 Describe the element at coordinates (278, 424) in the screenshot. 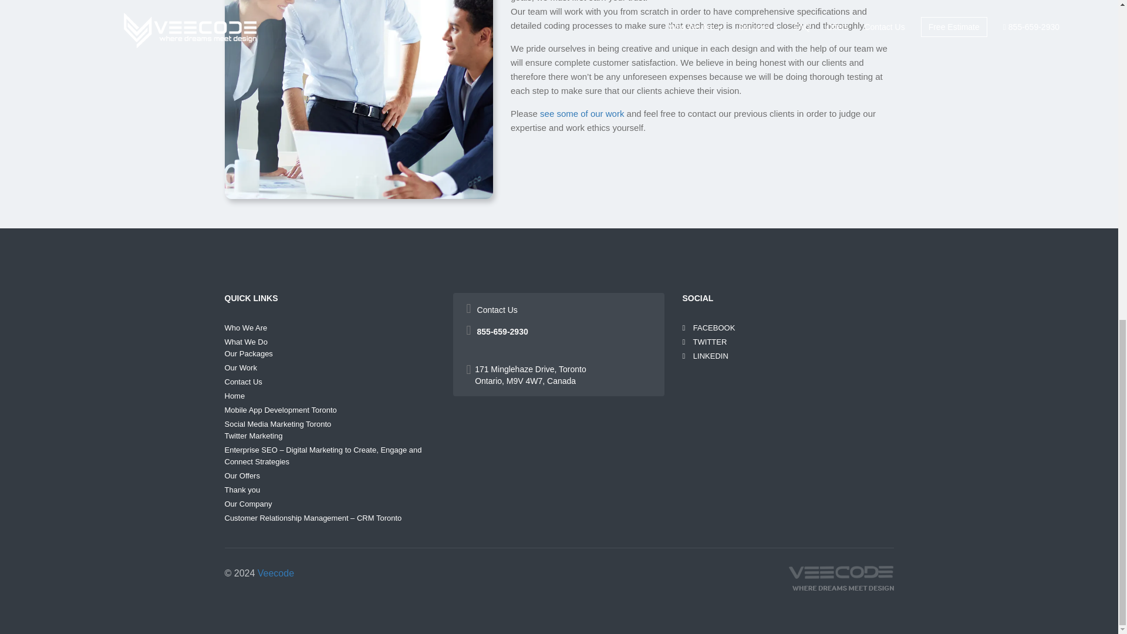

I see `Social Media Marketing Toronto` at that location.